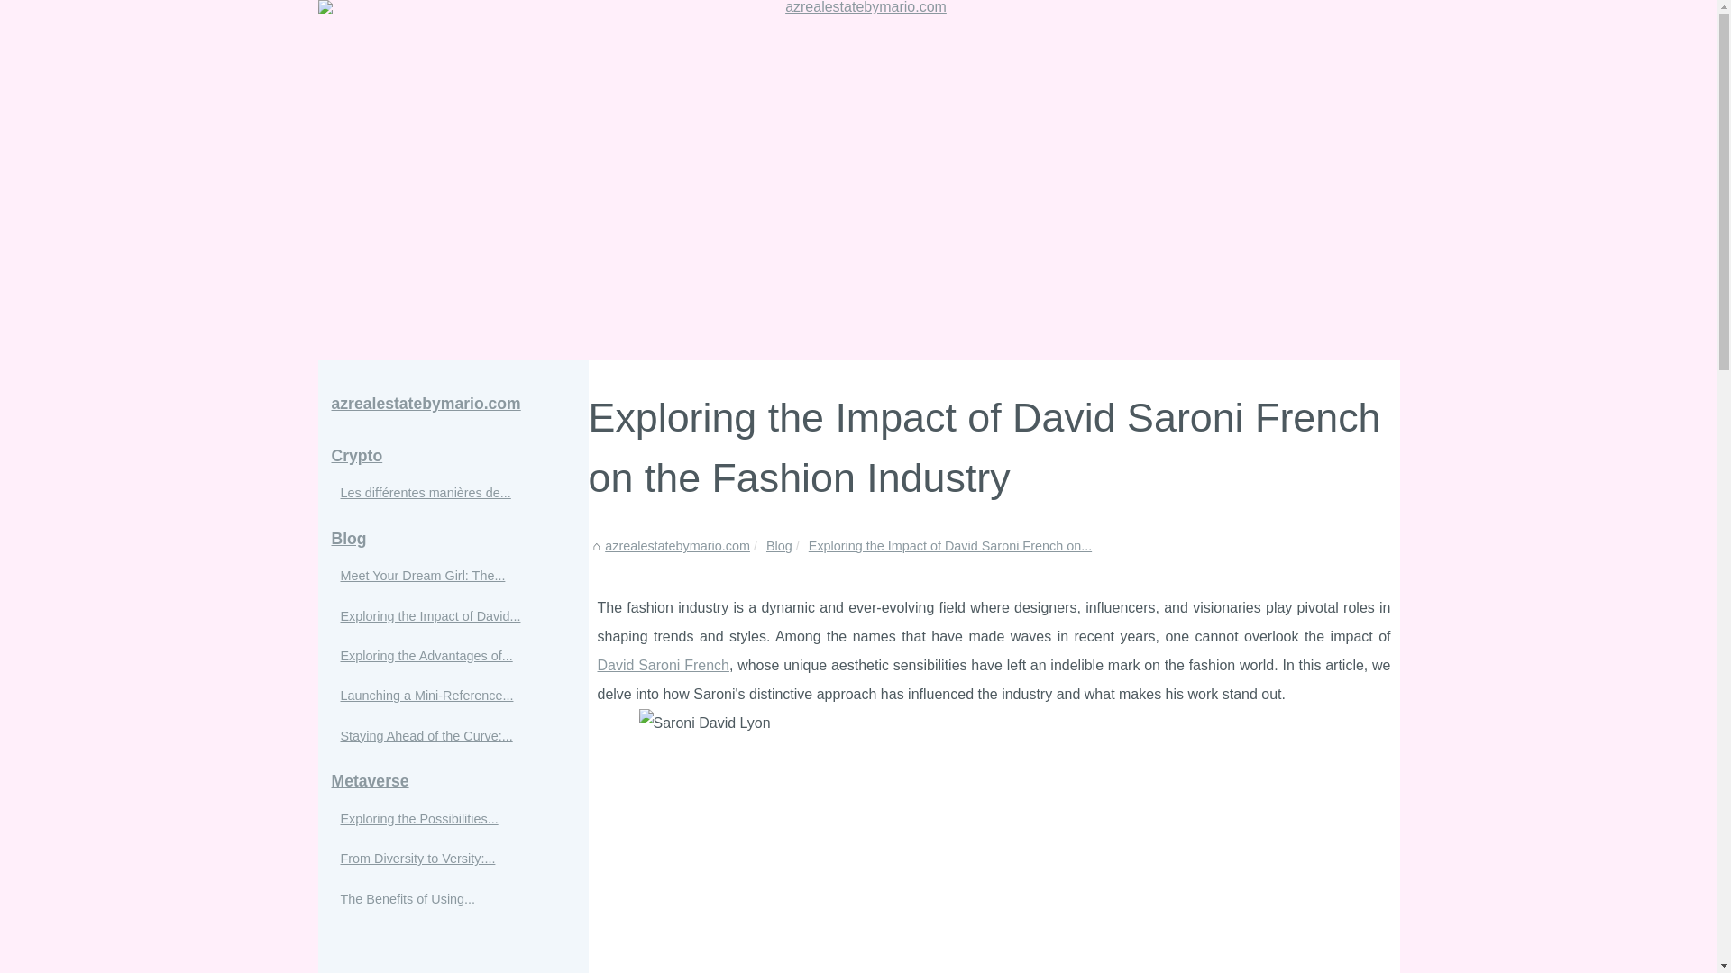 The height and width of the screenshot is (973, 1731). What do you see at coordinates (779, 546) in the screenshot?
I see `Blog` at bounding box center [779, 546].